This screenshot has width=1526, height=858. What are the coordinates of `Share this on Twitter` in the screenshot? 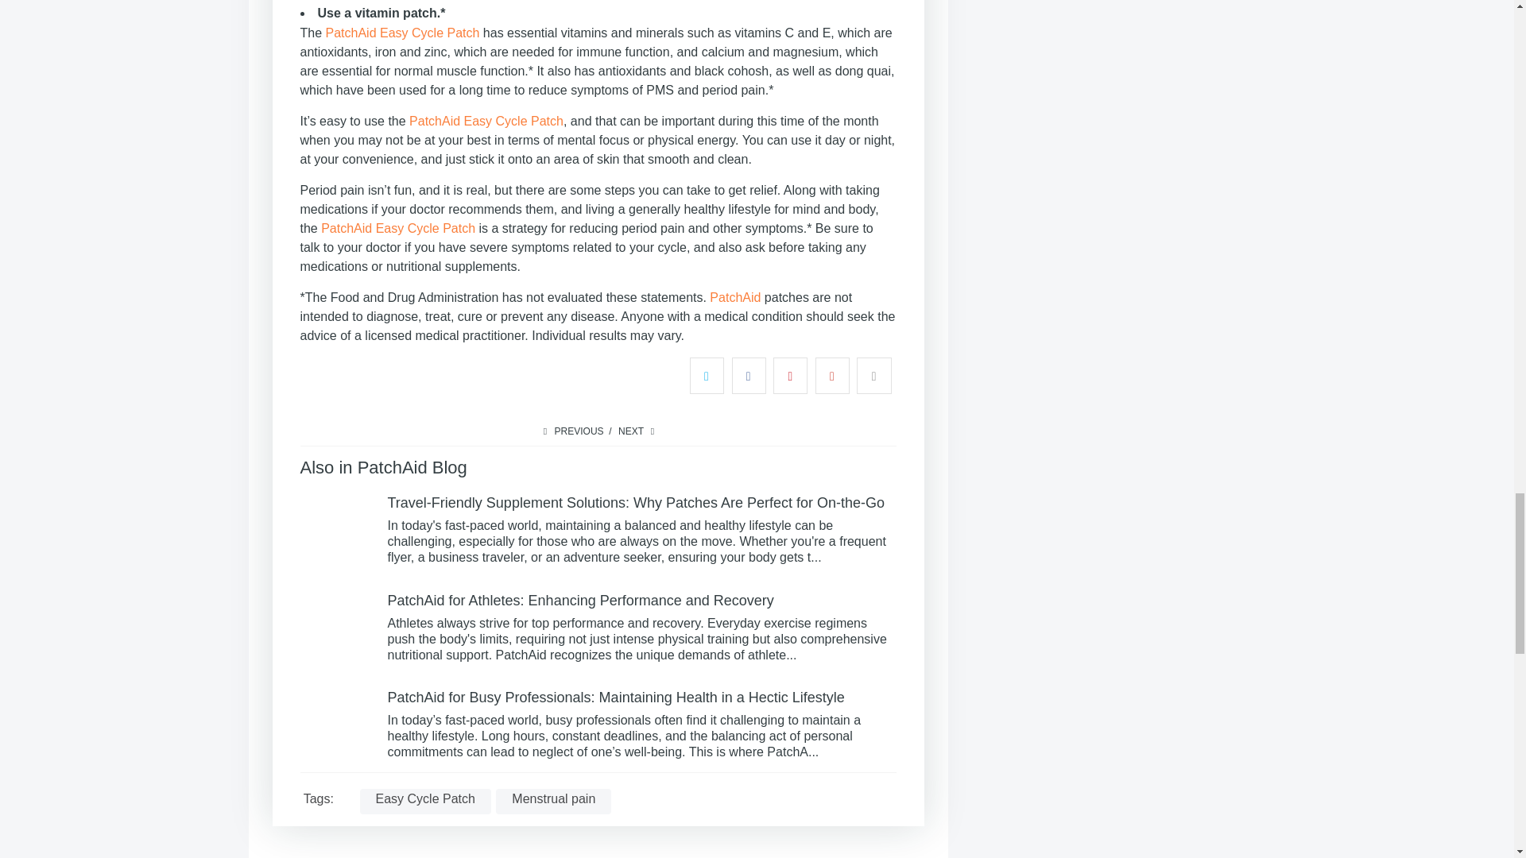 It's located at (706, 375).